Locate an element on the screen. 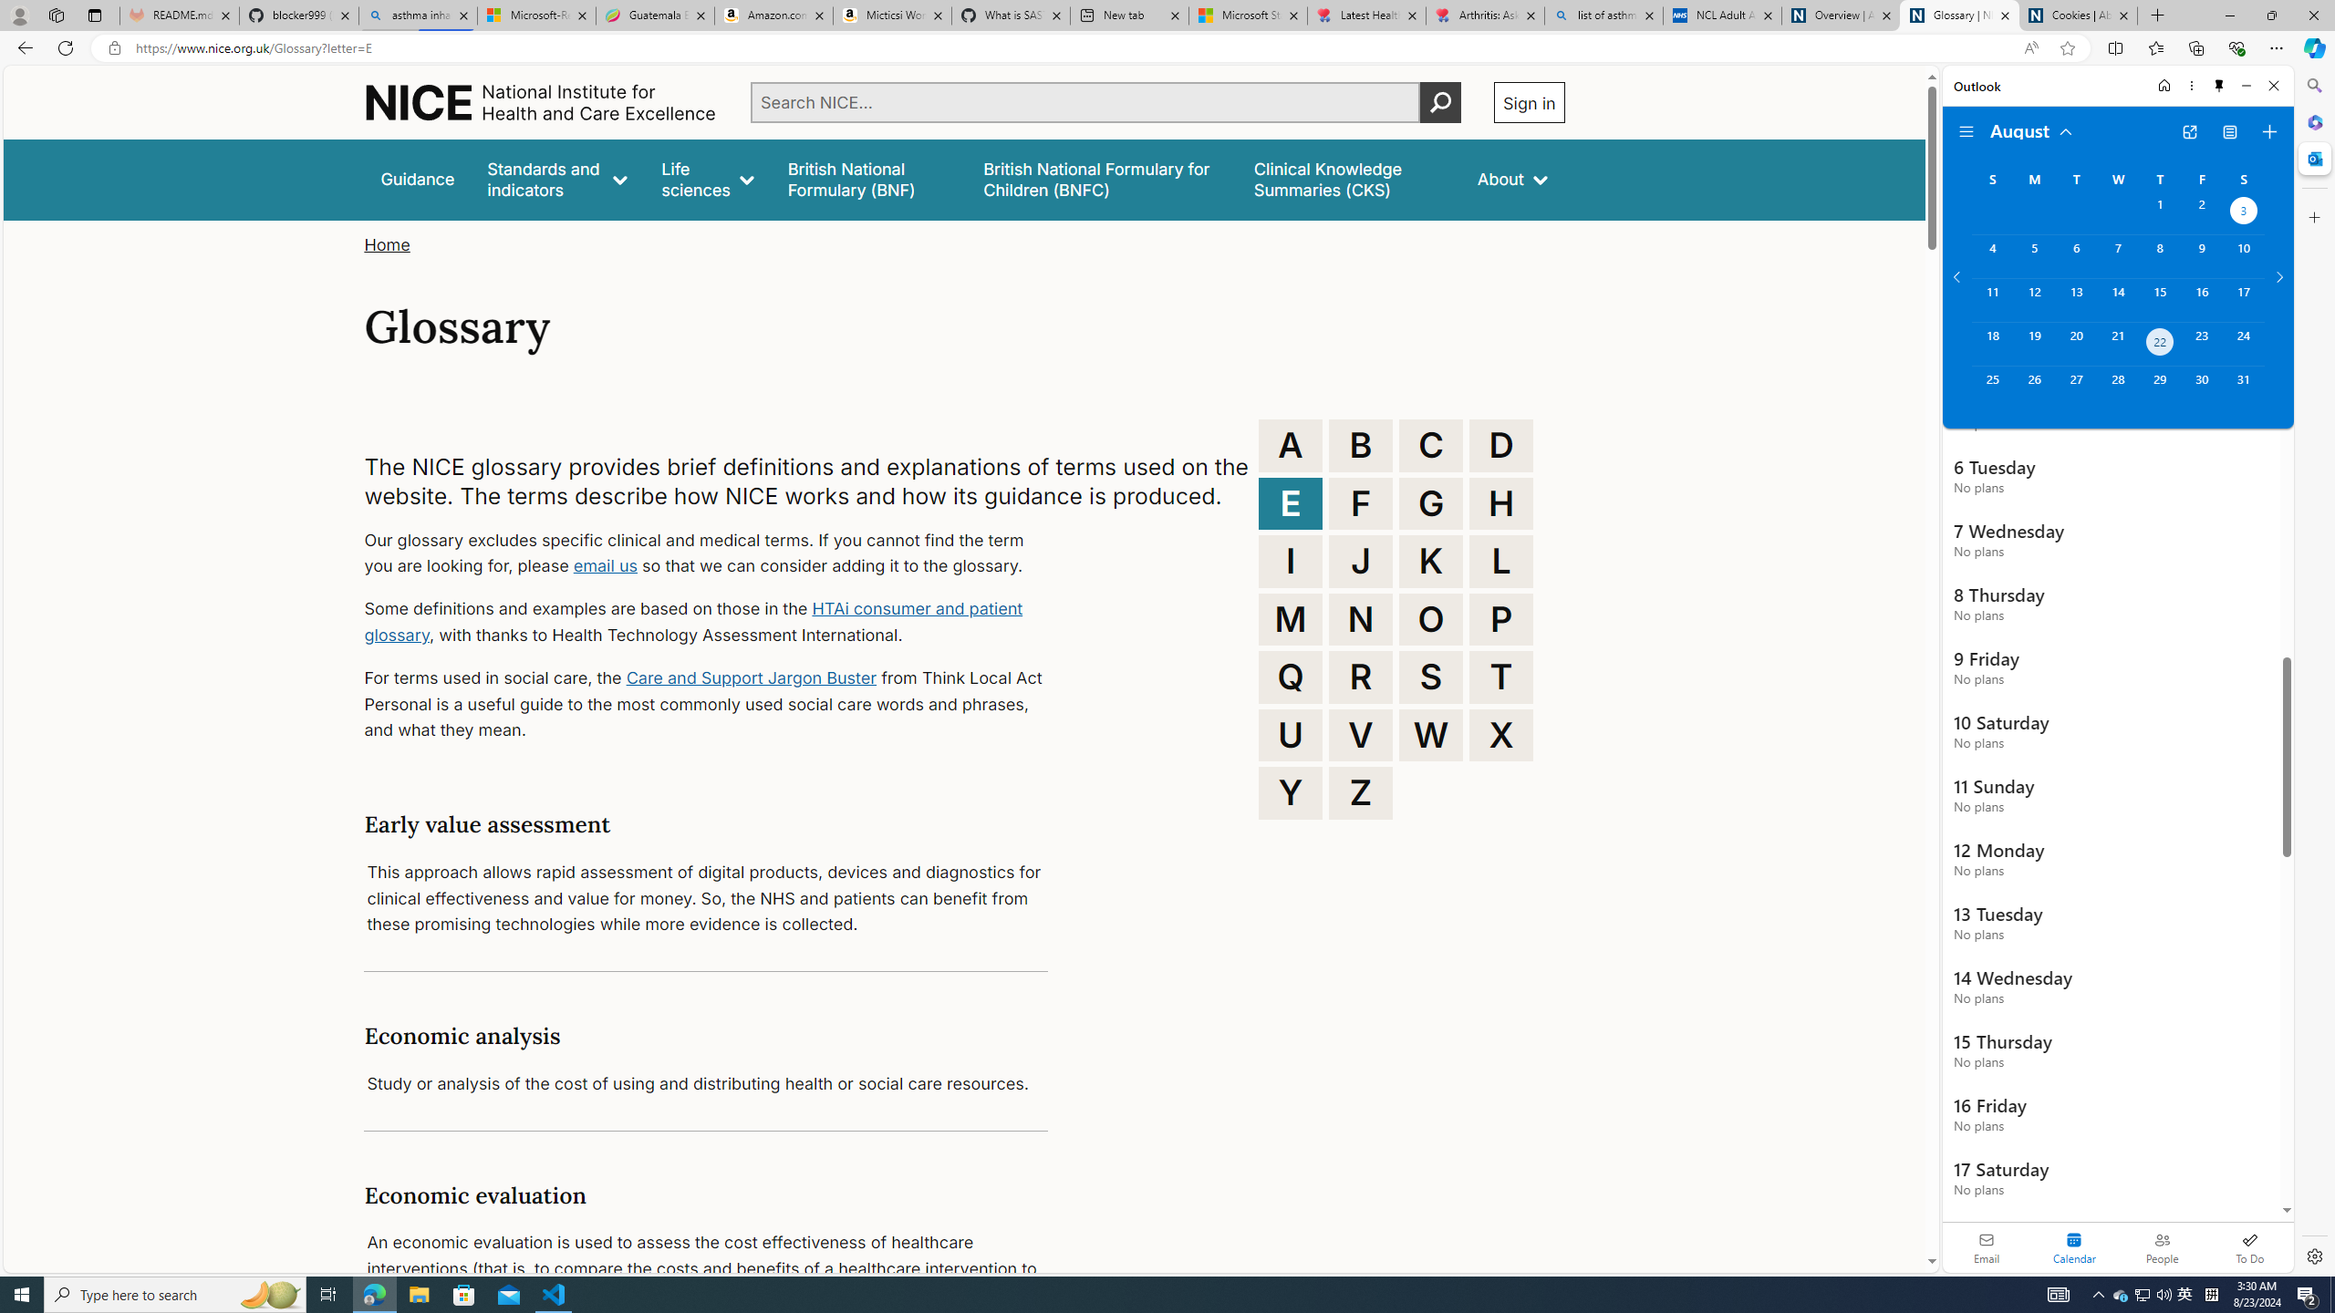 Image resolution: width=2335 pixels, height=1313 pixels. Saturday, August 31, 2024.  is located at coordinates (2244, 388).